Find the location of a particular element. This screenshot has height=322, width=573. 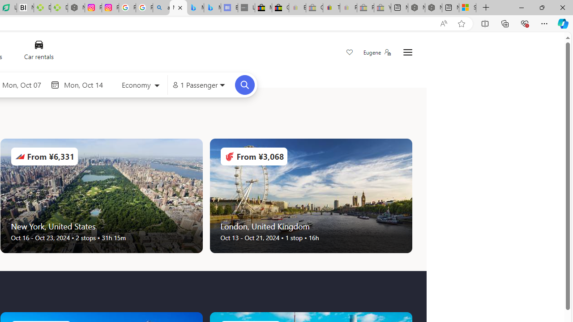

Select class of service is located at coordinates (140, 86).